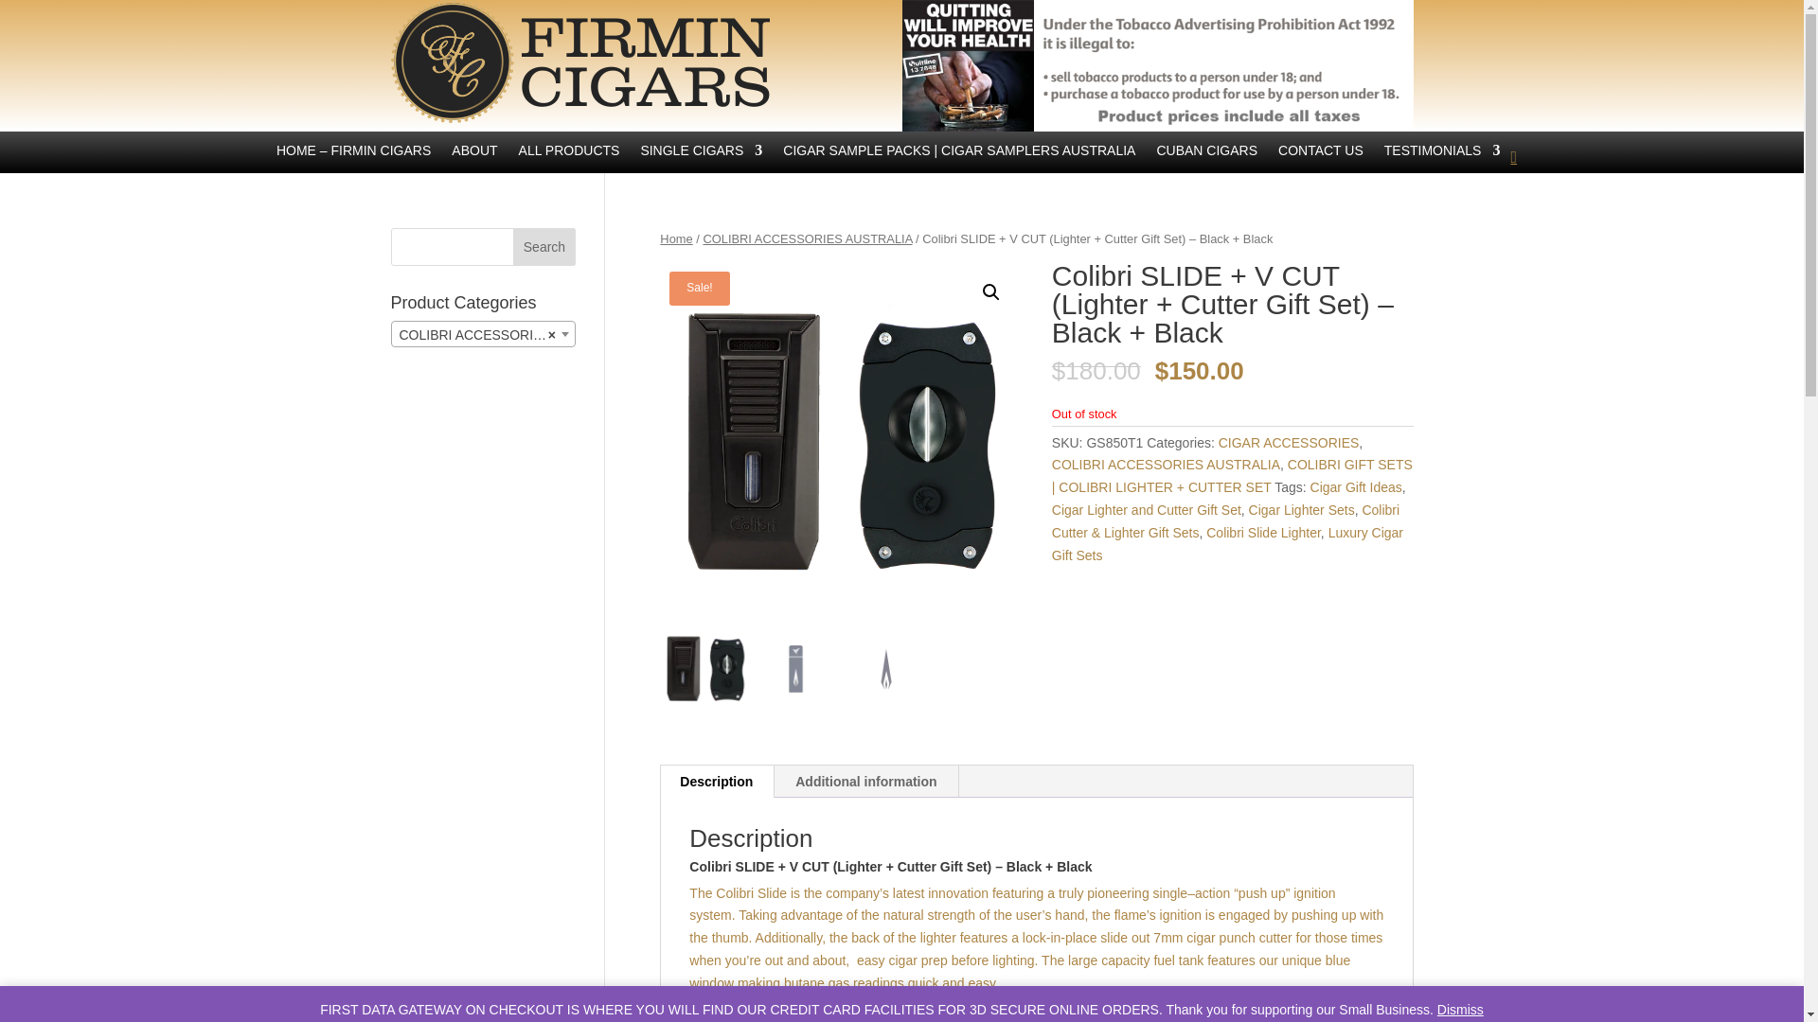 The height and width of the screenshot is (1022, 1818). I want to click on Colibri Slide Lighter, so click(1263, 533).